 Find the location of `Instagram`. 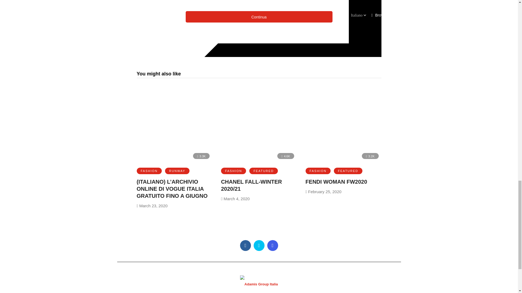

Instagram is located at coordinates (272, 245).